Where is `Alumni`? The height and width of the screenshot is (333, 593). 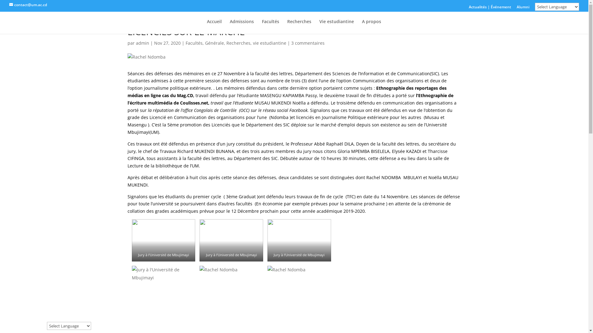 Alumni is located at coordinates (523, 8).